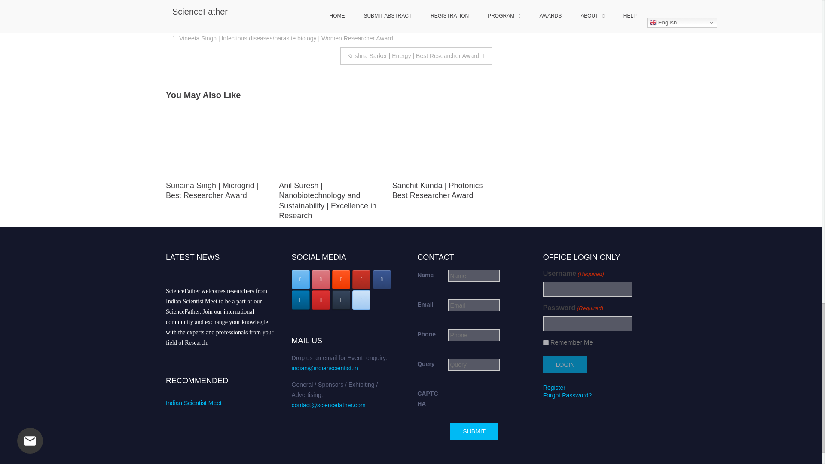  Describe the element at coordinates (565, 365) in the screenshot. I see `Login` at that location.